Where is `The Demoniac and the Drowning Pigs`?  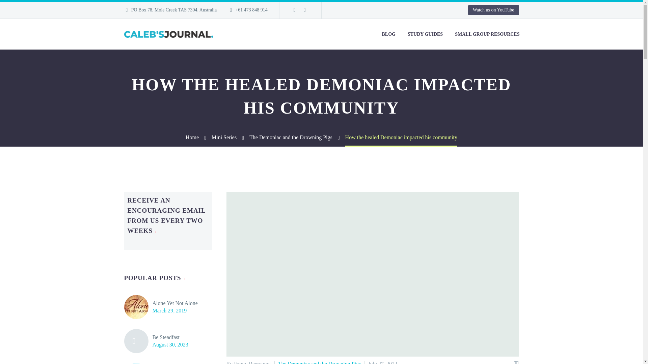
The Demoniac and the Drowning Pigs is located at coordinates (291, 137).